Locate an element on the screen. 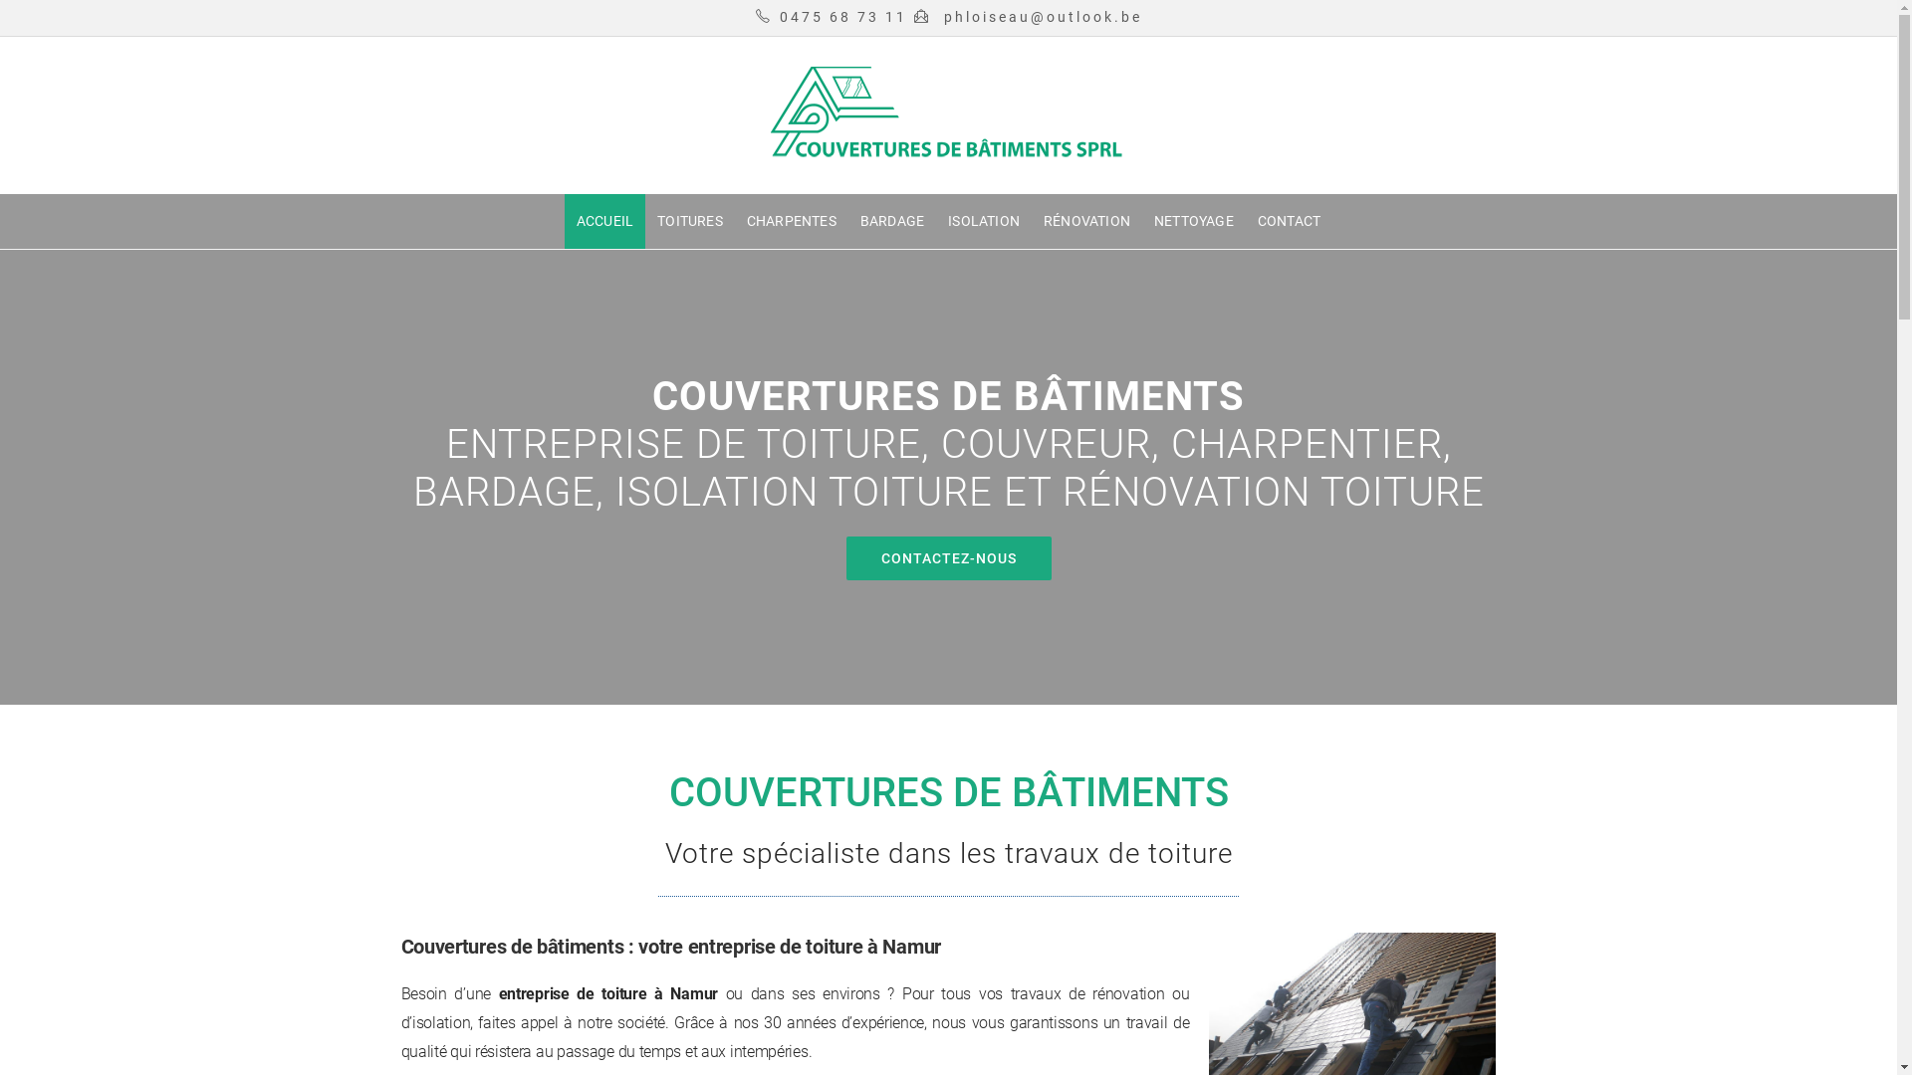 The width and height of the screenshot is (1912, 1075). CONTACT is located at coordinates (1289, 221).